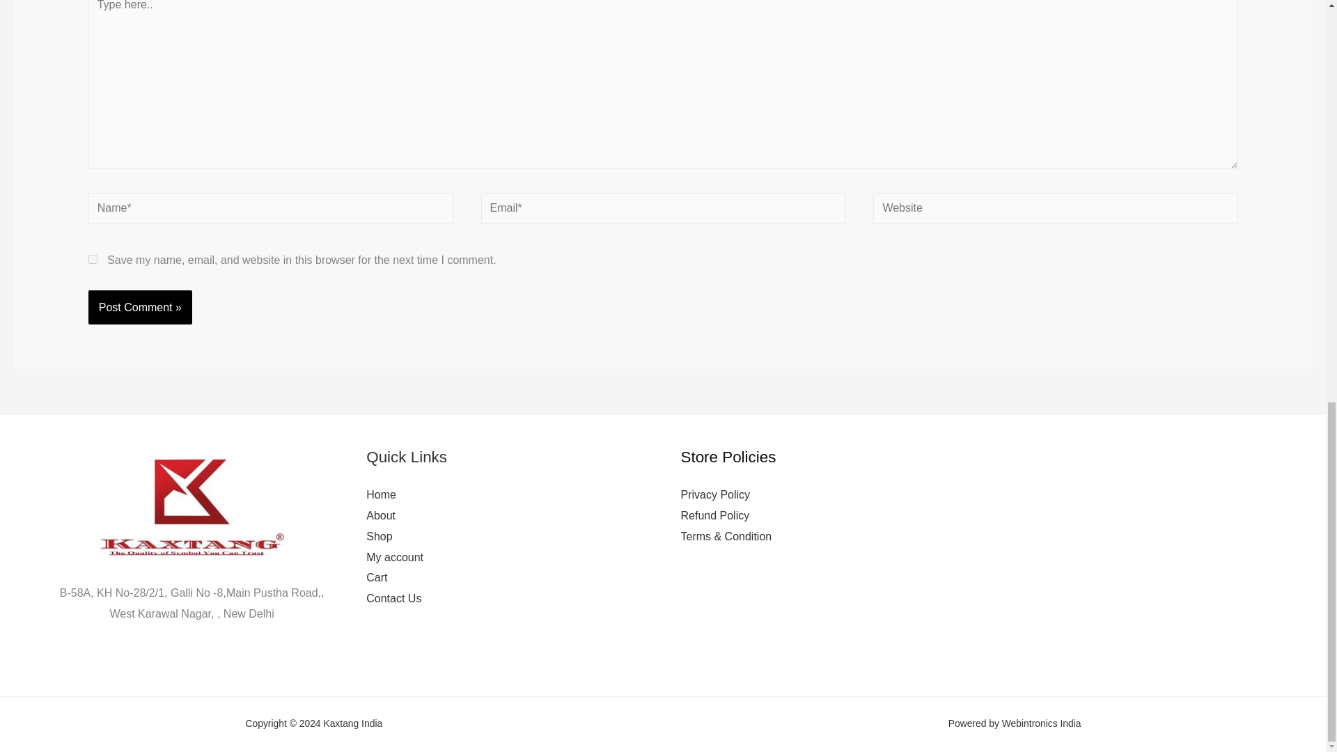  I want to click on yes, so click(93, 259).